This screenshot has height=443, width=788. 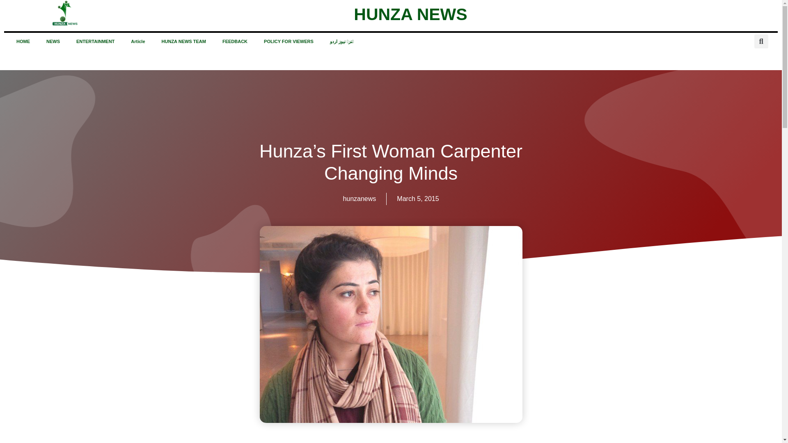 What do you see at coordinates (288, 41) in the screenshot?
I see `POLICY FOR VIEWERS` at bounding box center [288, 41].